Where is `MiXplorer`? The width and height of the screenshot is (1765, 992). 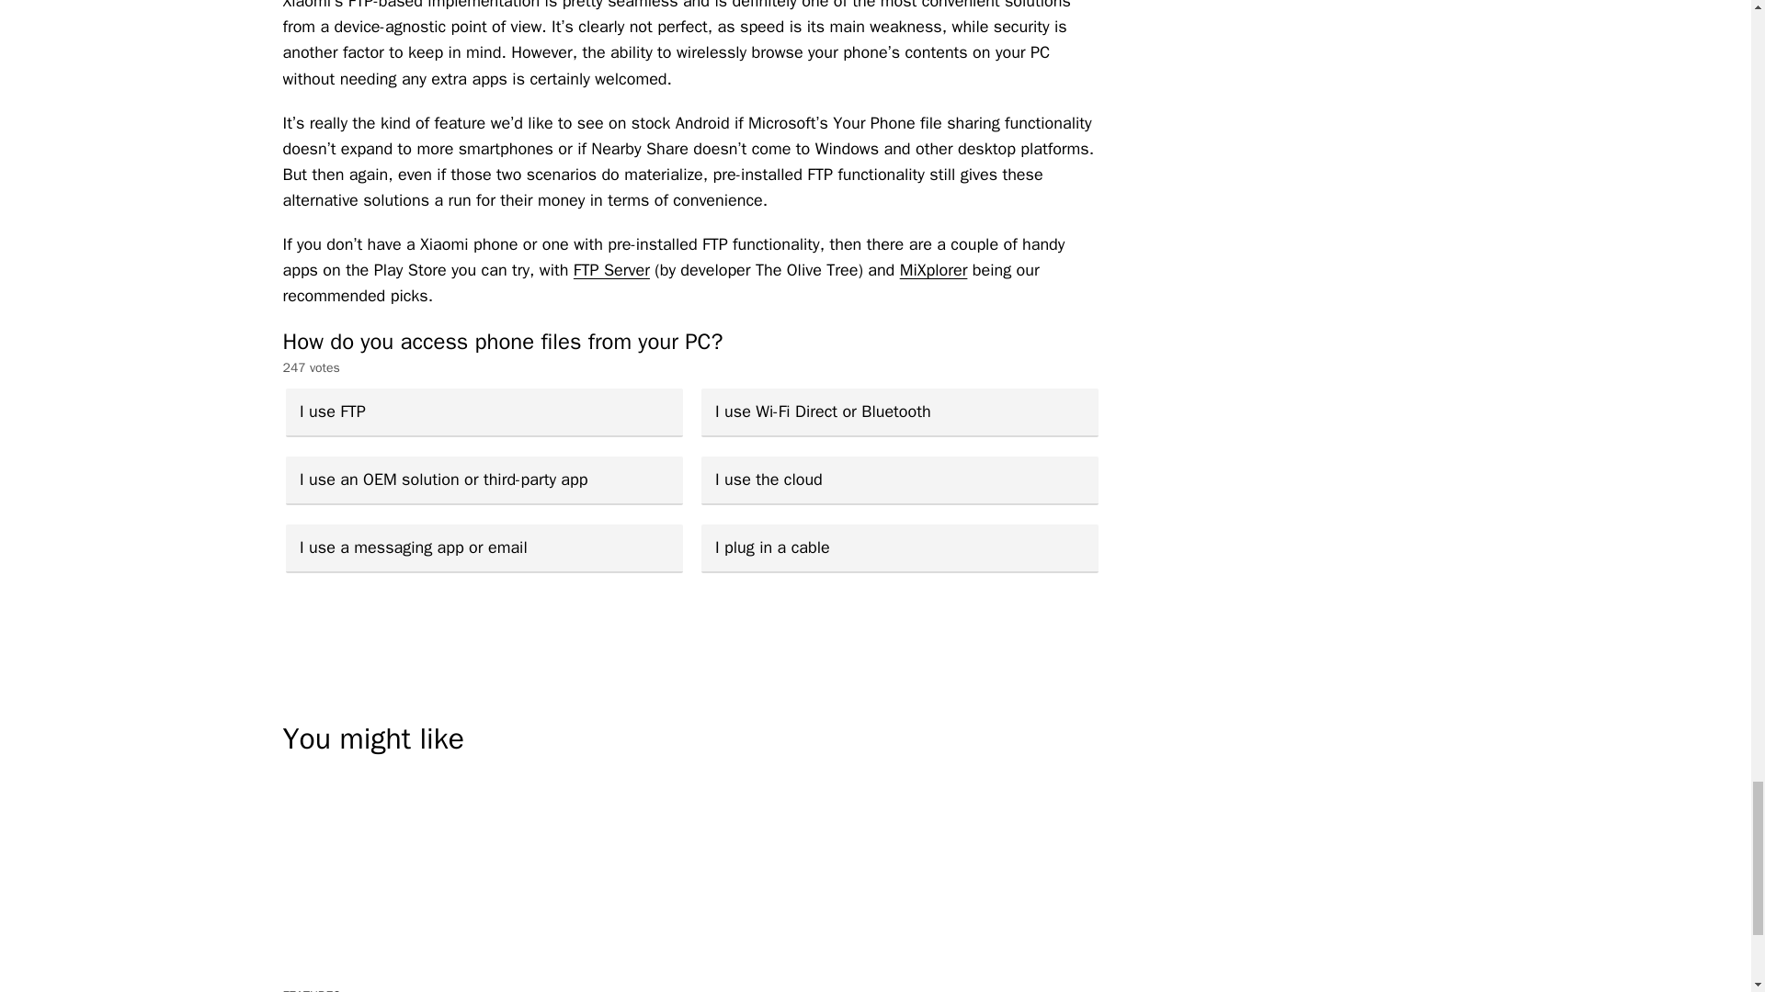 MiXplorer is located at coordinates (934, 269).